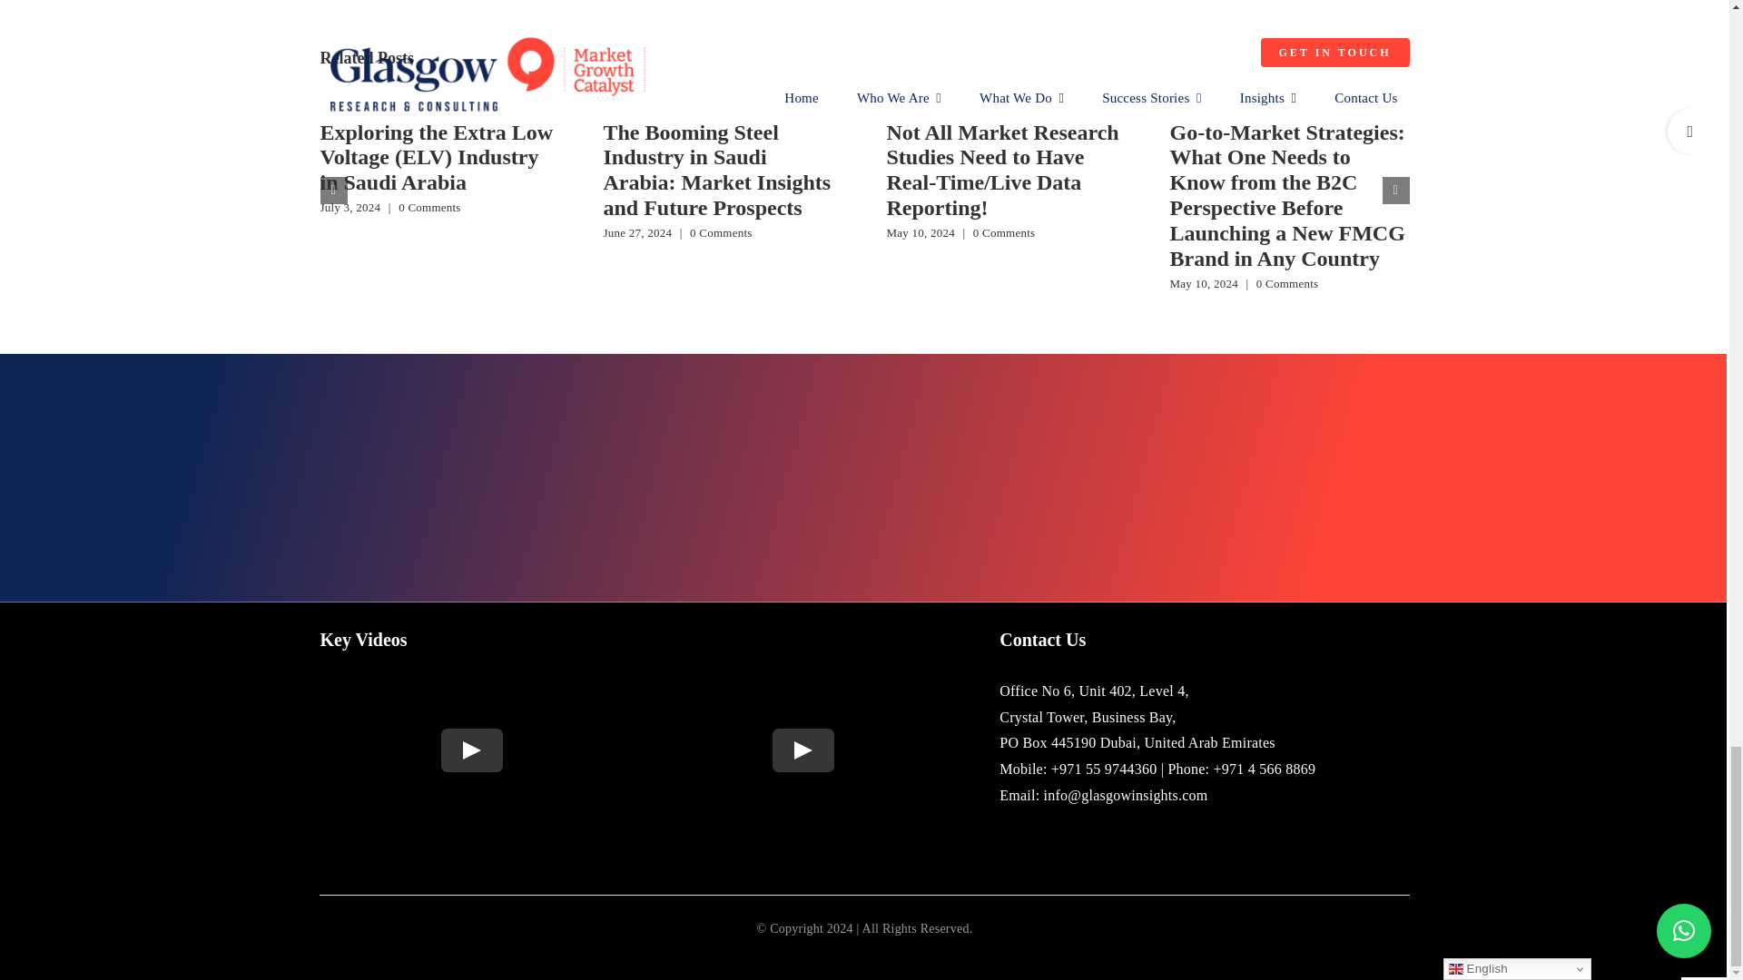  I want to click on YouTube video player 1, so click(471, 750).